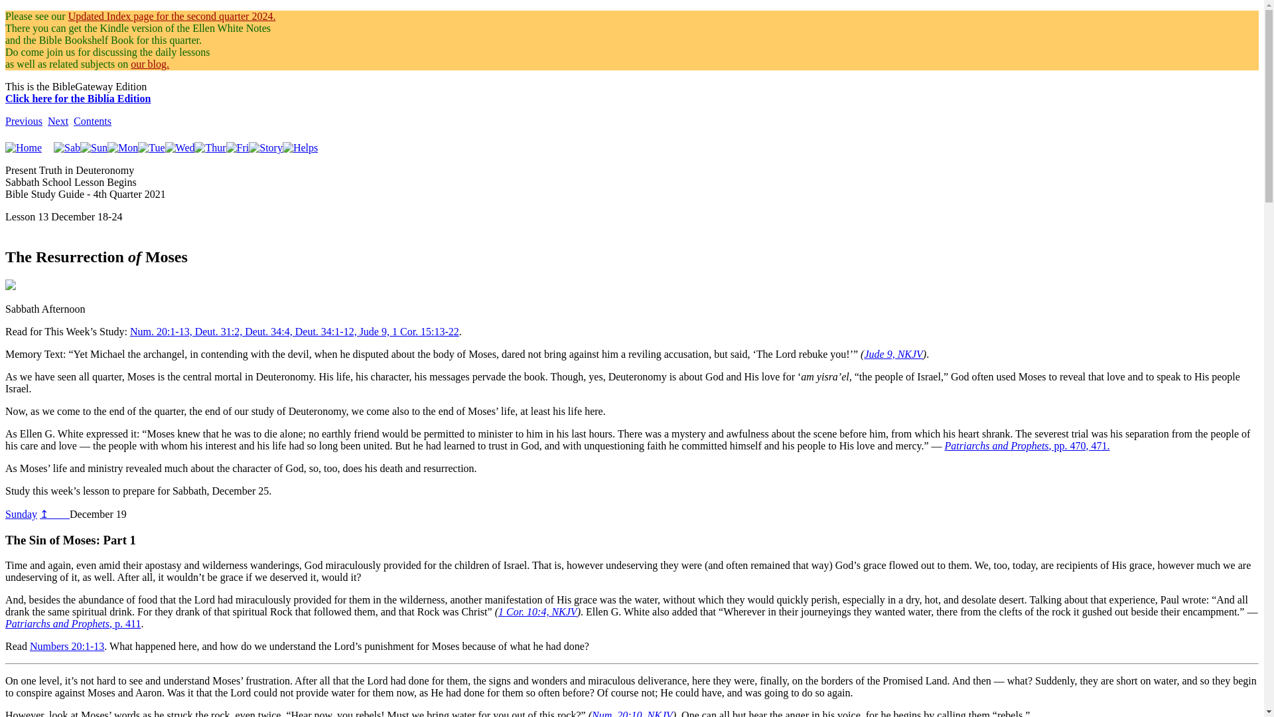 The height and width of the screenshot is (717, 1274). Describe the element at coordinates (893, 354) in the screenshot. I see `Jude 9, NKJV` at that location.